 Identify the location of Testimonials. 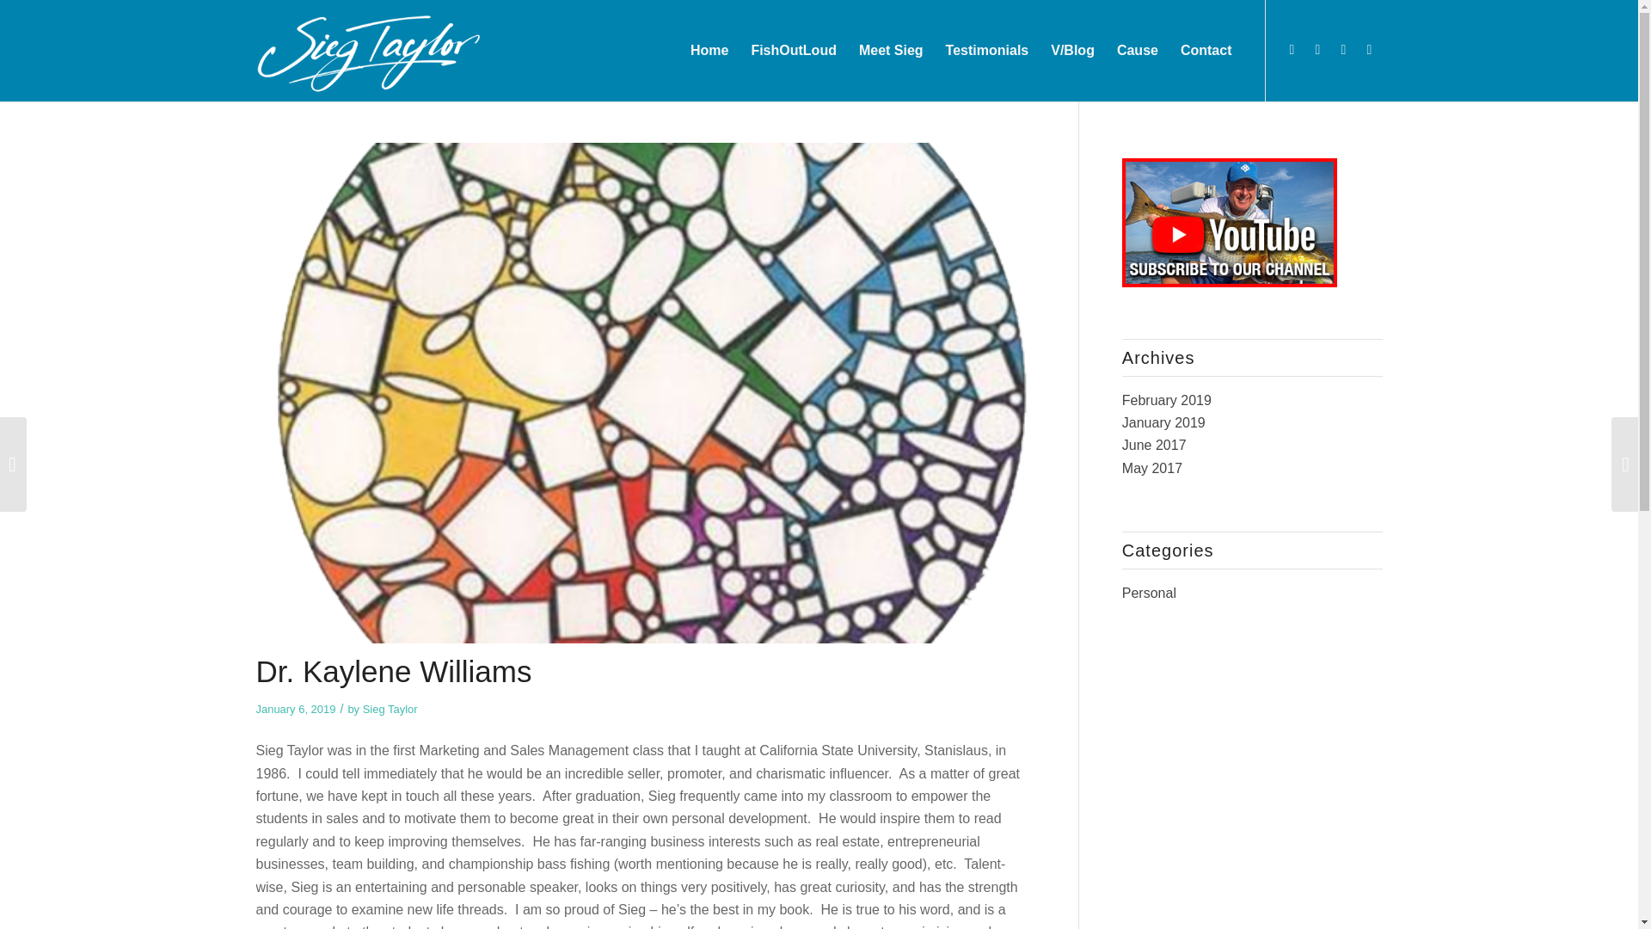
(987, 50).